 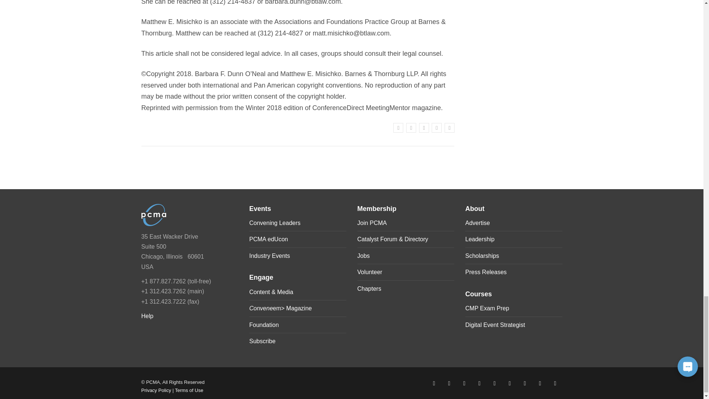 I want to click on Industry Events, so click(x=270, y=256).